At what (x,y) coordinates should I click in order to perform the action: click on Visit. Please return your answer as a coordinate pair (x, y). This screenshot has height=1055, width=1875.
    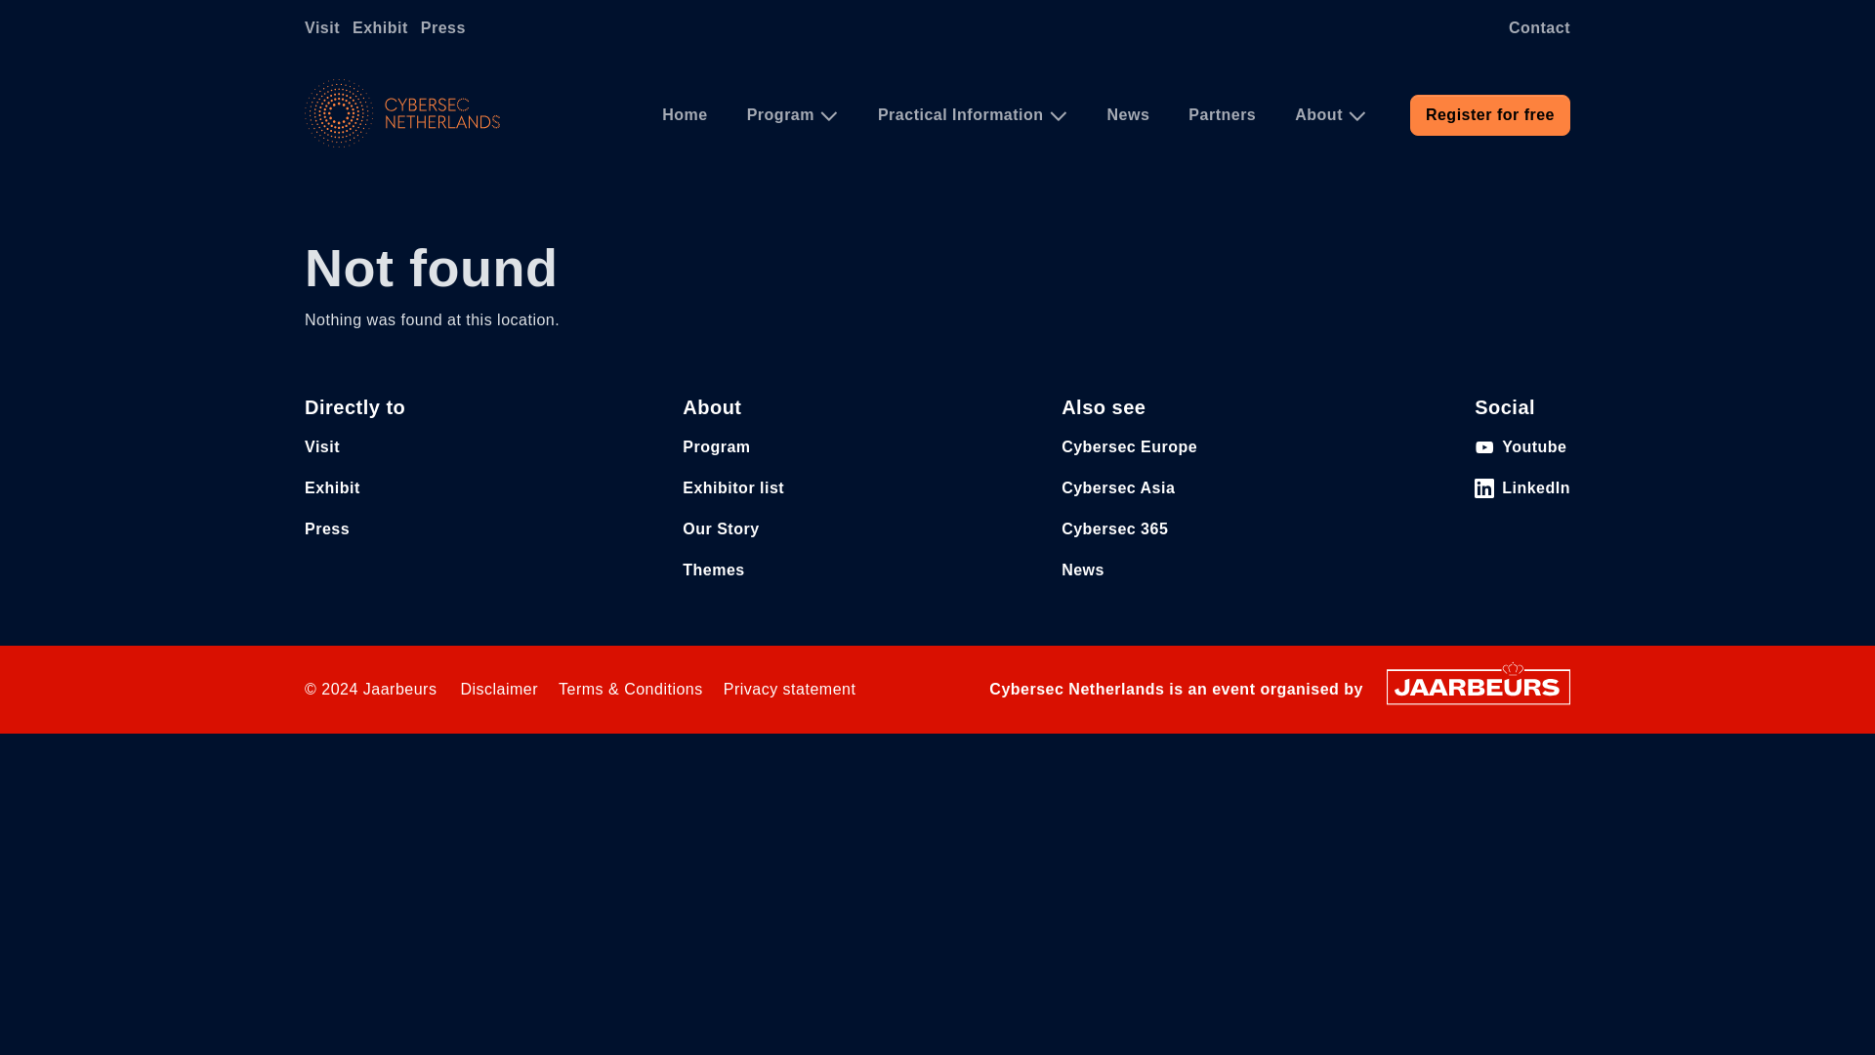
    Looking at the image, I should click on (325, 27).